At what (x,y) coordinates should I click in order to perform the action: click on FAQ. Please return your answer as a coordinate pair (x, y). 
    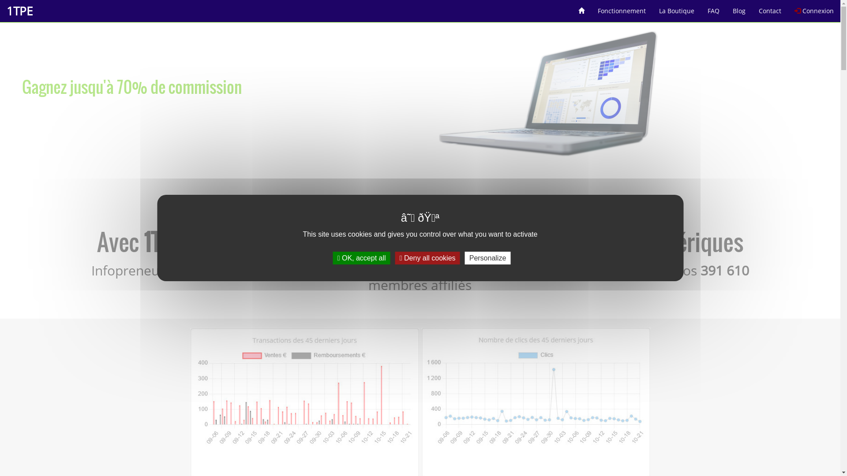
    Looking at the image, I should click on (714, 8).